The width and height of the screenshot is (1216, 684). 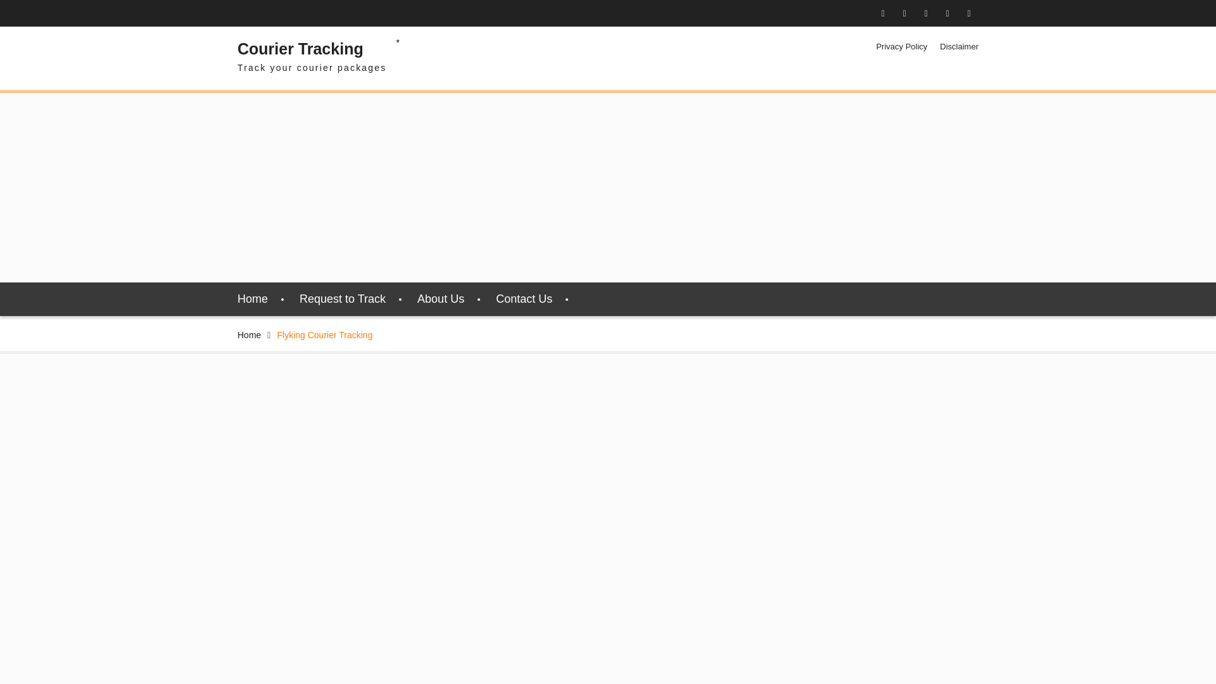 What do you see at coordinates (926, 13) in the screenshot?
I see `Instagram` at bounding box center [926, 13].